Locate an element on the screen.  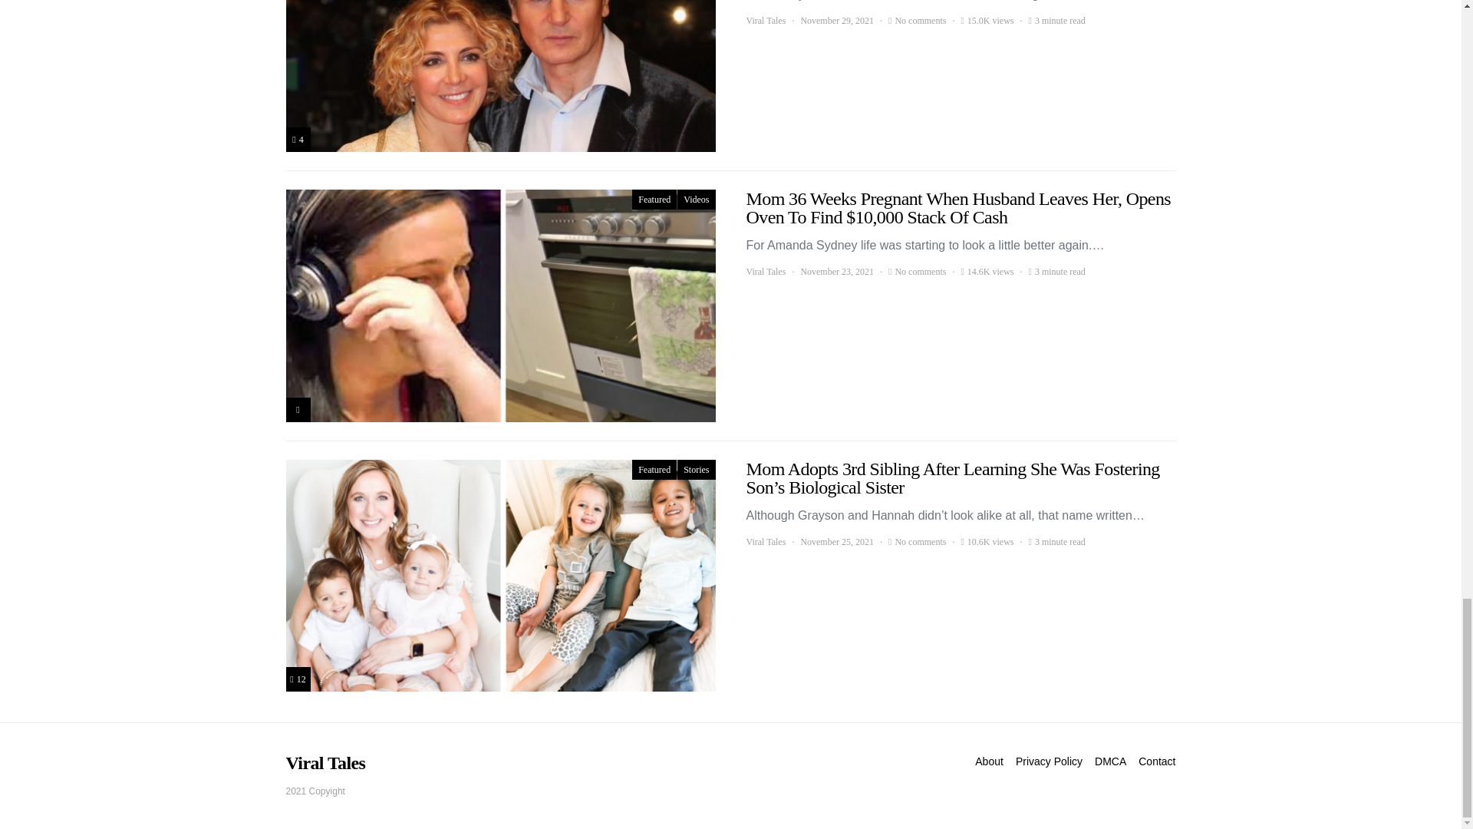
4 is located at coordinates (298, 140).